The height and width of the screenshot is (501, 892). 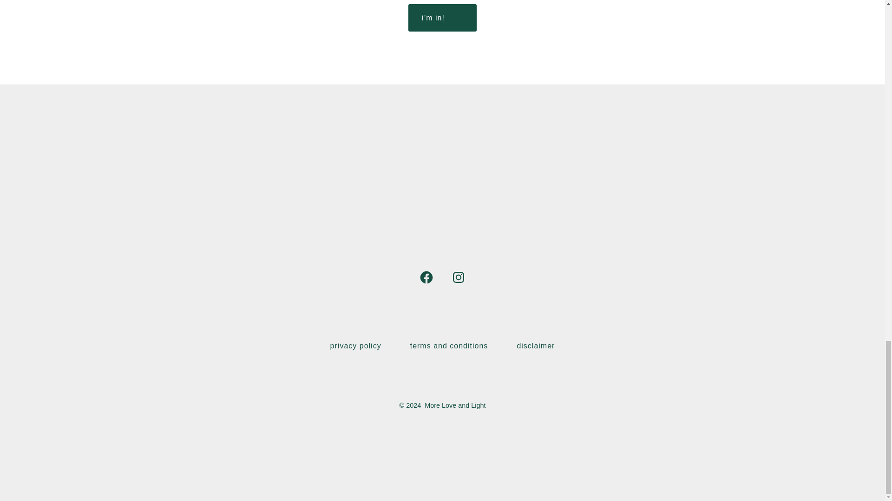 What do you see at coordinates (449, 346) in the screenshot?
I see `terms and conditions` at bounding box center [449, 346].